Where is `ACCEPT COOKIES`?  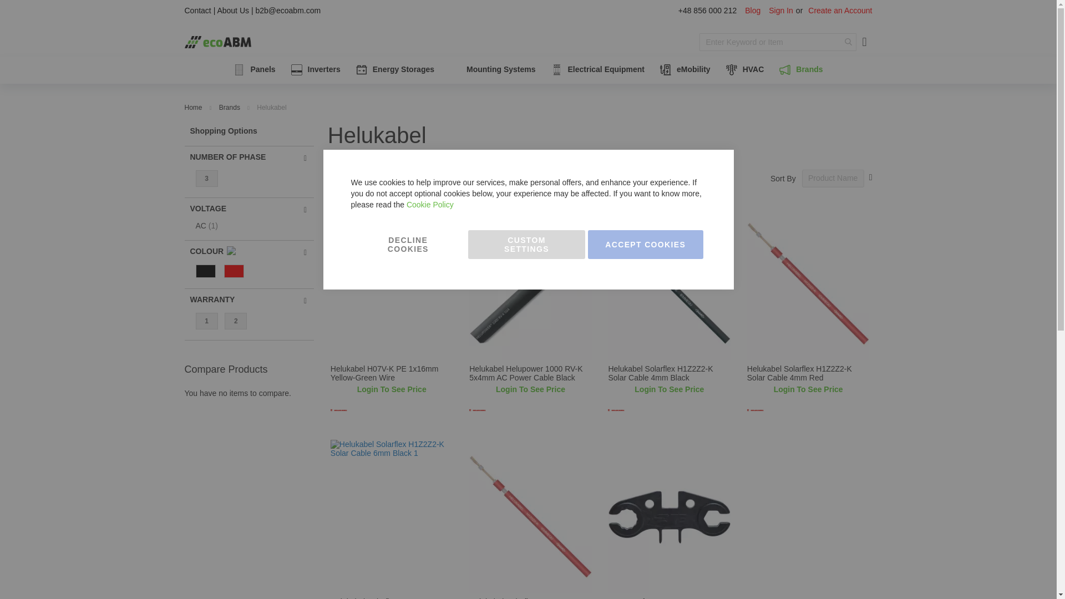
ACCEPT COOKIES is located at coordinates (645, 244).